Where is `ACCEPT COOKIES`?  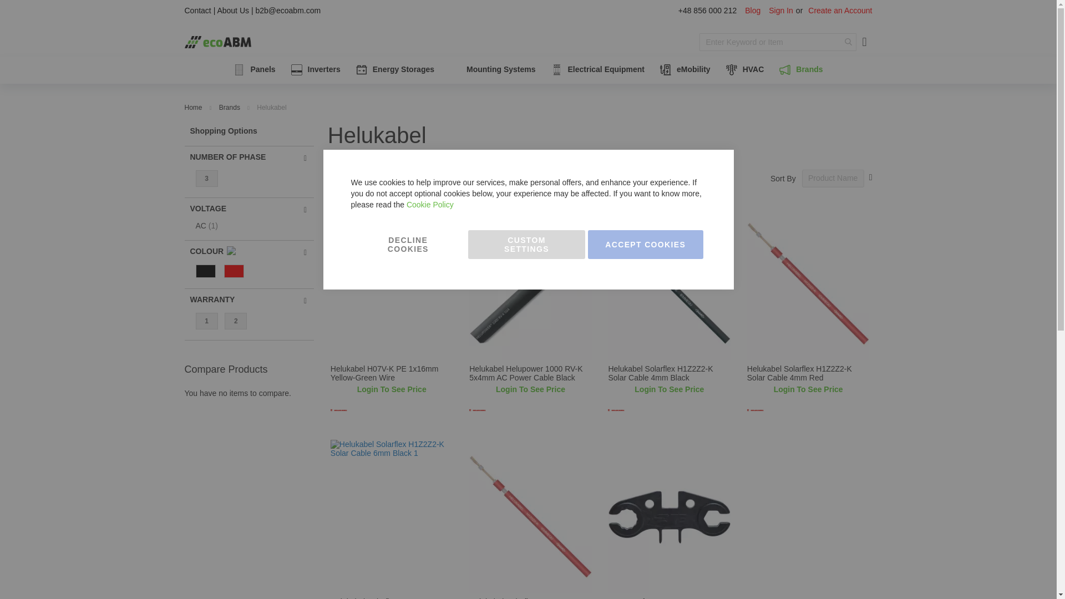
ACCEPT COOKIES is located at coordinates (645, 244).